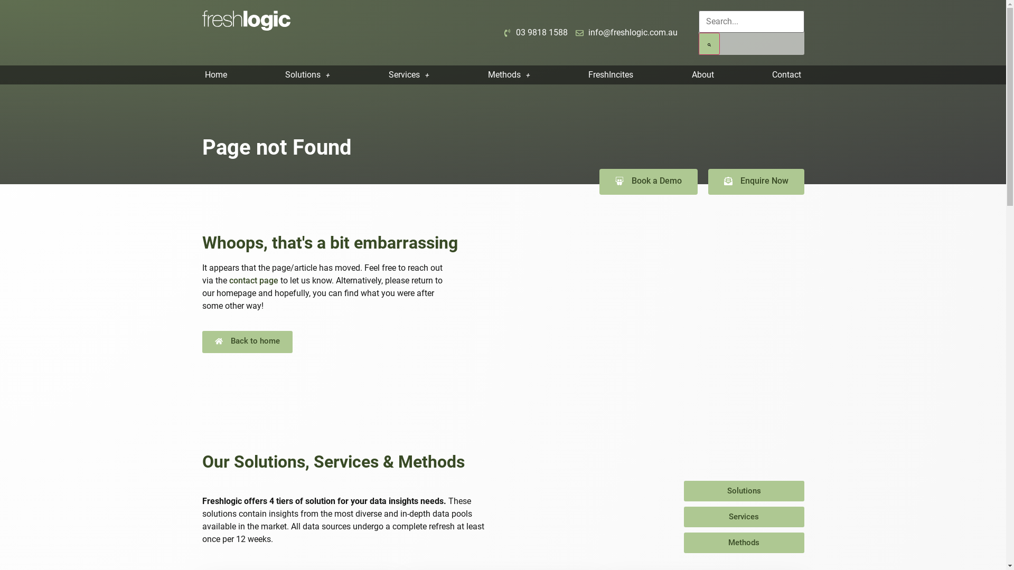  I want to click on Methods, so click(509, 75).